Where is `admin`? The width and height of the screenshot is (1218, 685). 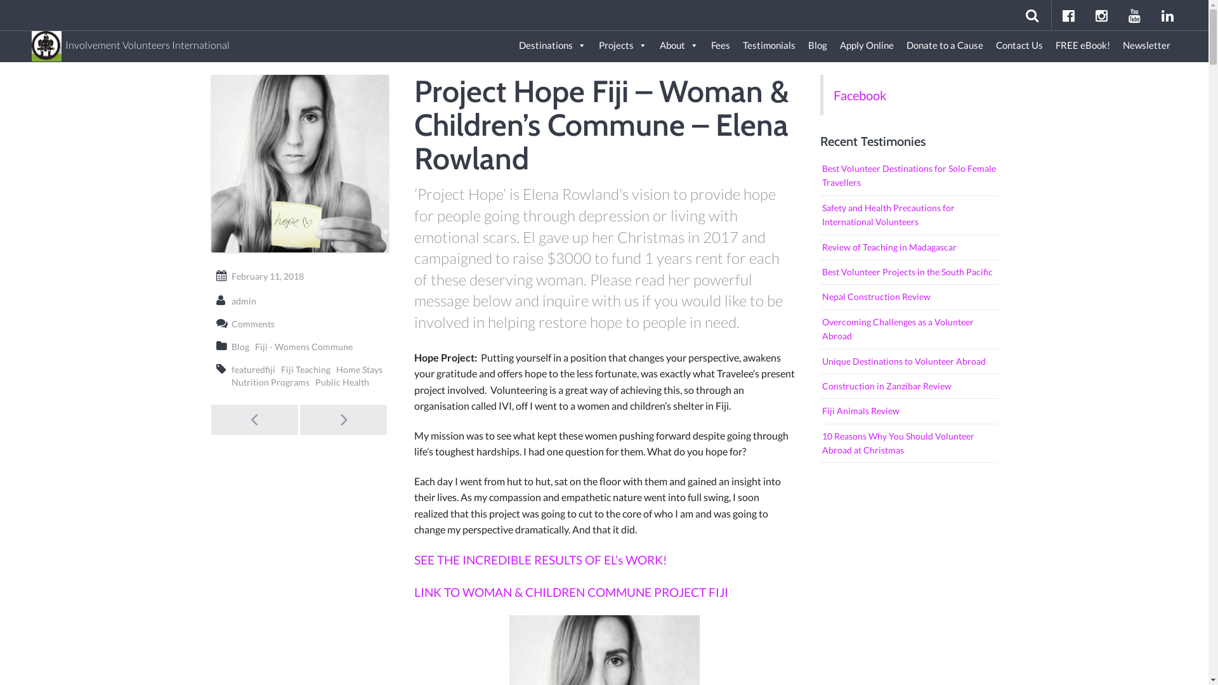
admin is located at coordinates (244, 301).